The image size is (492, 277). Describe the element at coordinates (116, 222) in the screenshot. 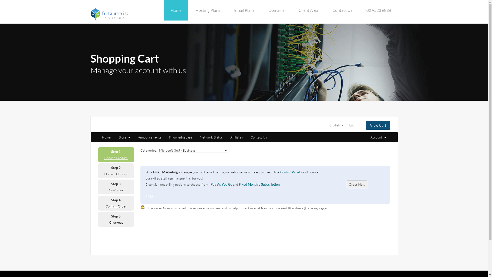

I see `Checkout` at that location.